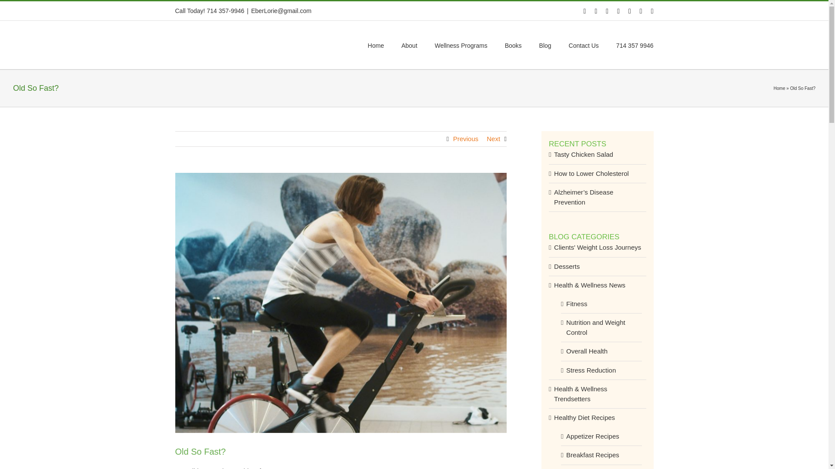 This screenshot has height=469, width=835. What do you see at coordinates (461, 44) in the screenshot?
I see `Wellness Programs` at bounding box center [461, 44].